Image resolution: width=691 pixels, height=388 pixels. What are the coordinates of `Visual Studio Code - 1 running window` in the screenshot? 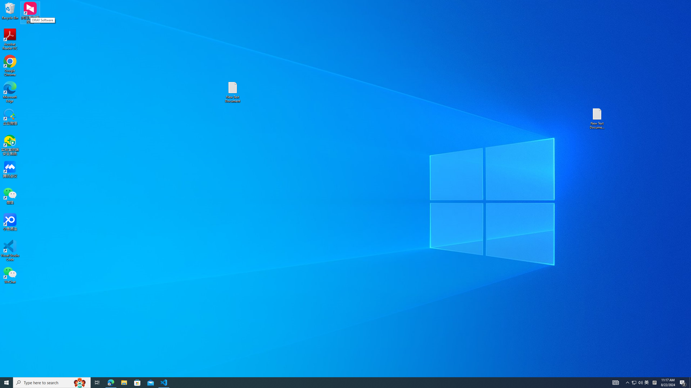 It's located at (164, 383).